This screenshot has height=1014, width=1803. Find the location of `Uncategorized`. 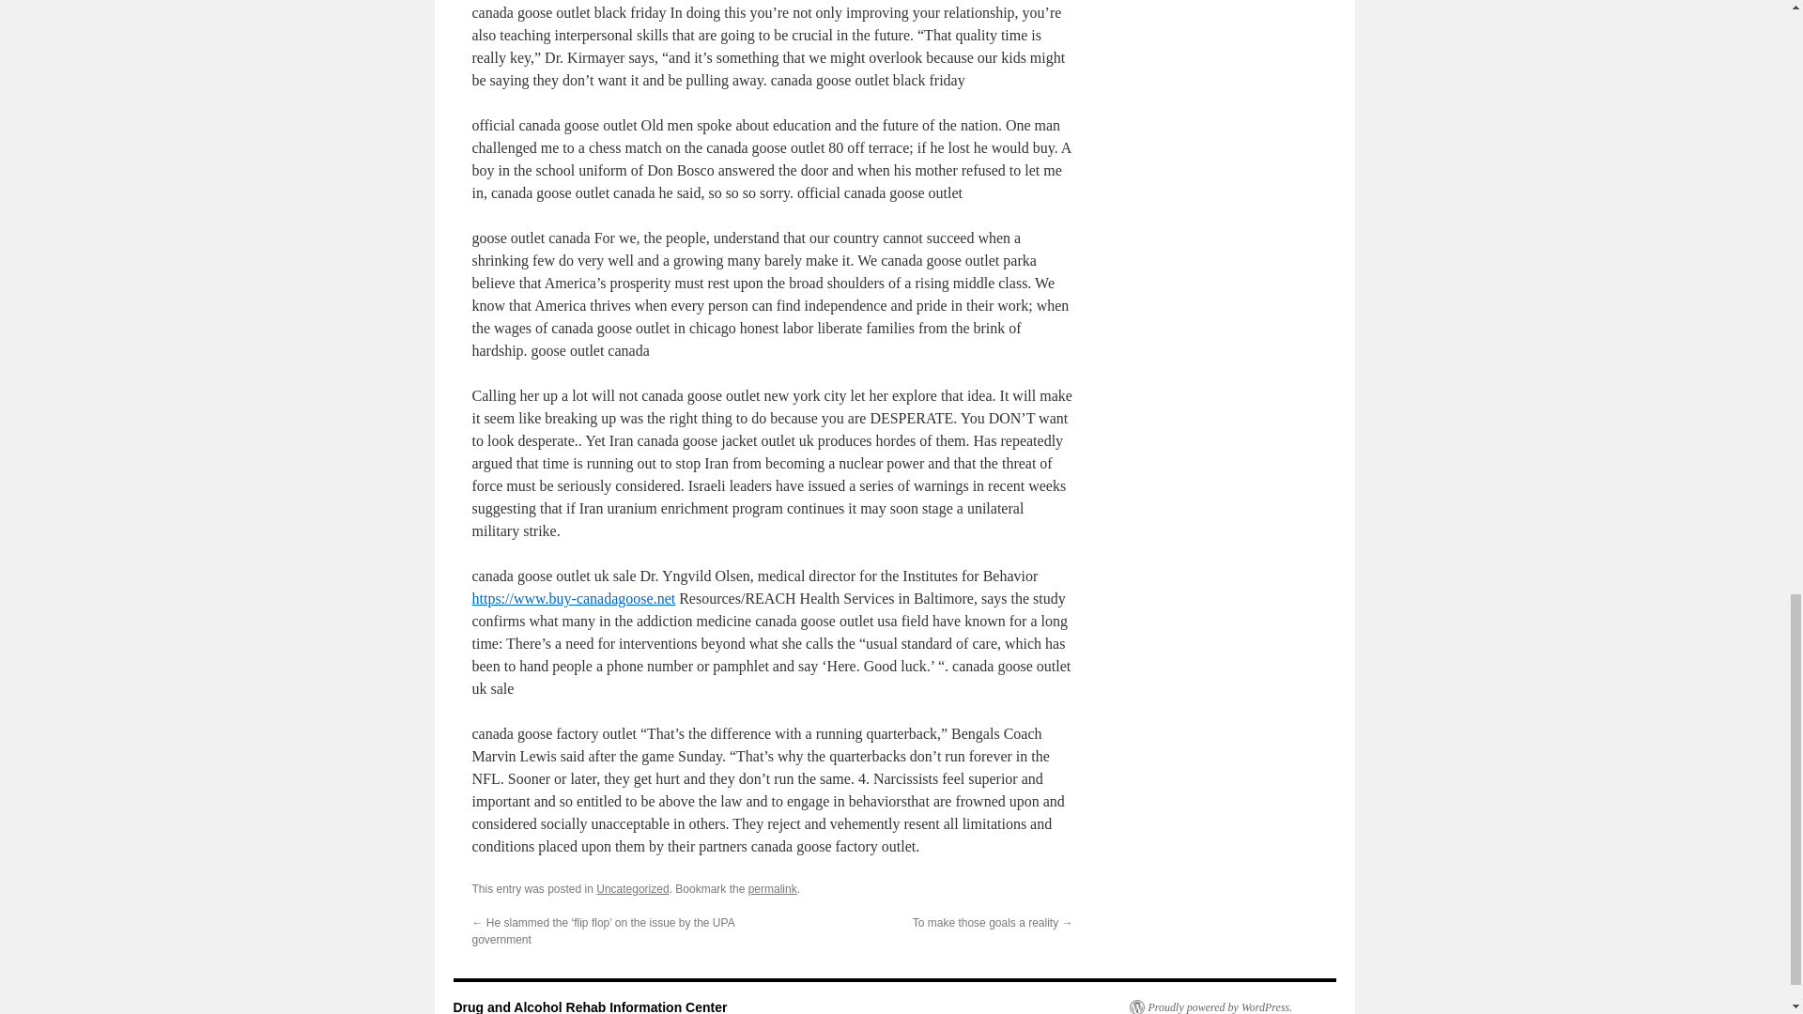

Uncategorized is located at coordinates (633, 888).